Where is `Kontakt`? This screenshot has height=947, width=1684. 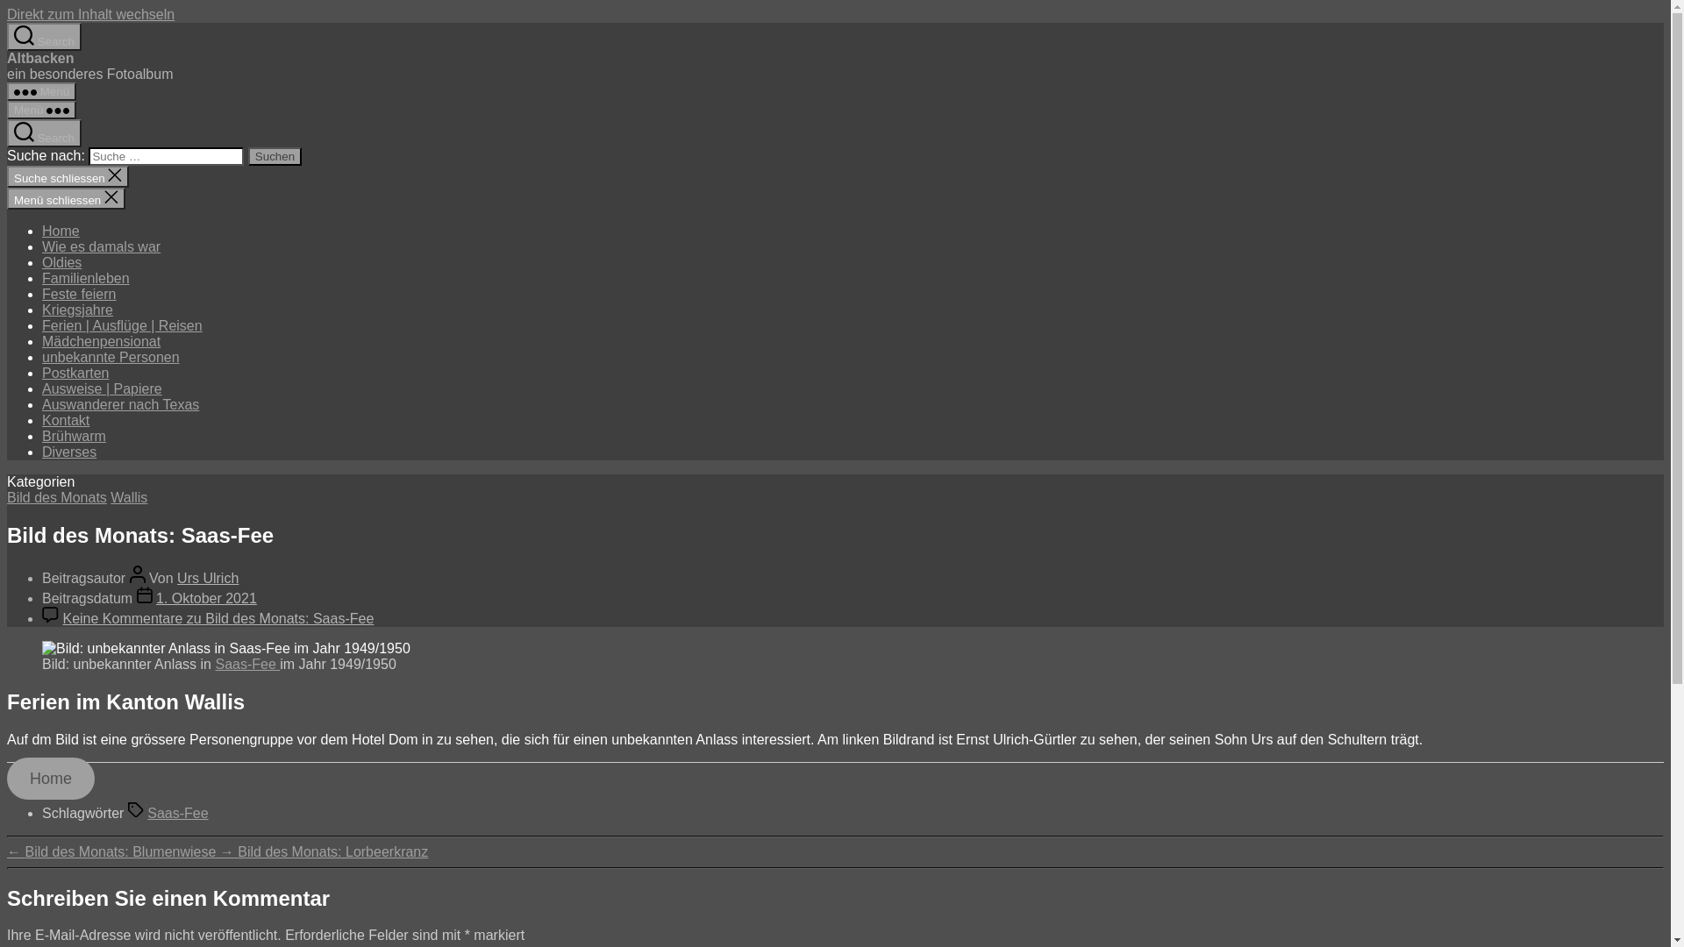
Kontakt is located at coordinates (66, 421).